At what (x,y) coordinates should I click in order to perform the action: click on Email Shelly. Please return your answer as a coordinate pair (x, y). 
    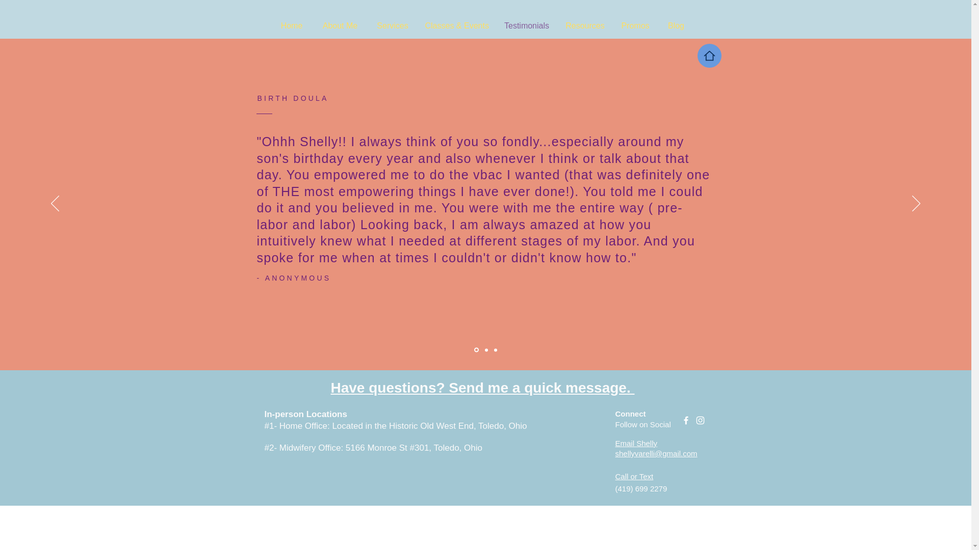
    Looking at the image, I should click on (635, 443).